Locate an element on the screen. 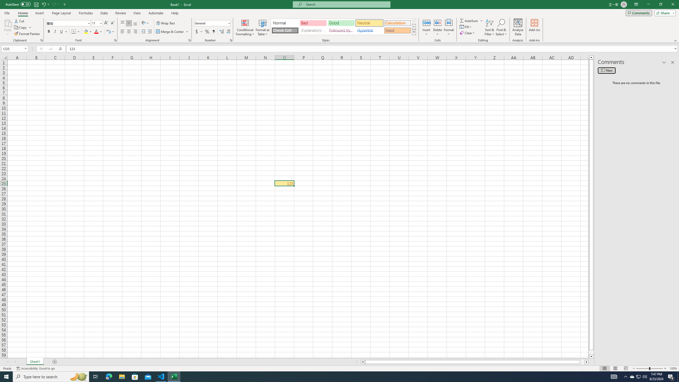 This screenshot has width=679, height=382. System is located at coordinates (3, 3).